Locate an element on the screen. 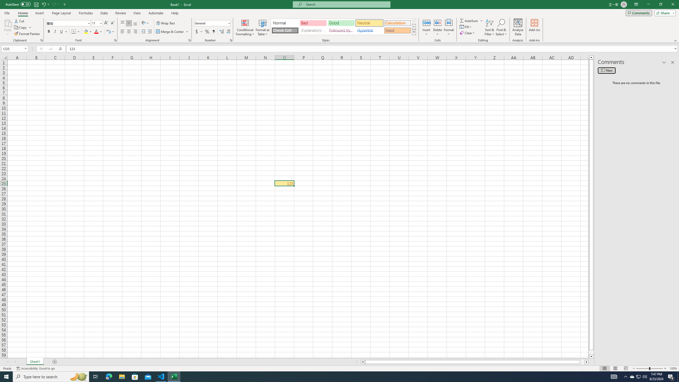 This screenshot has width=679, height=382. System is located at coordinates (3, 3).